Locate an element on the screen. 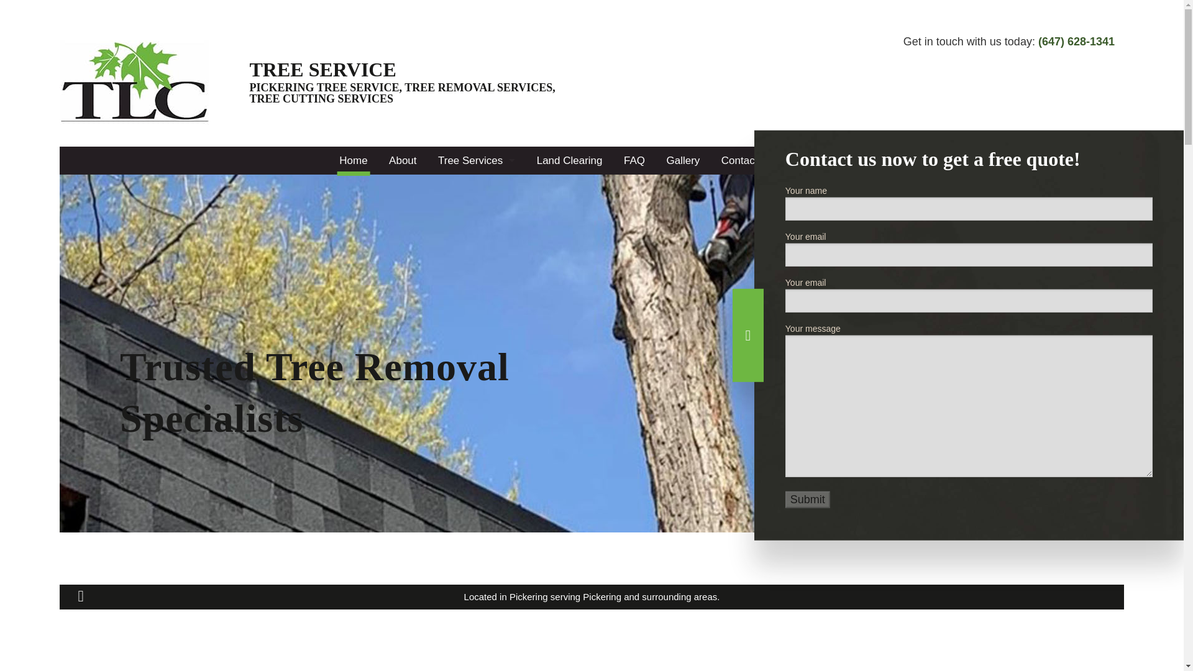  Service Areas is located at coordinates (811, 160).